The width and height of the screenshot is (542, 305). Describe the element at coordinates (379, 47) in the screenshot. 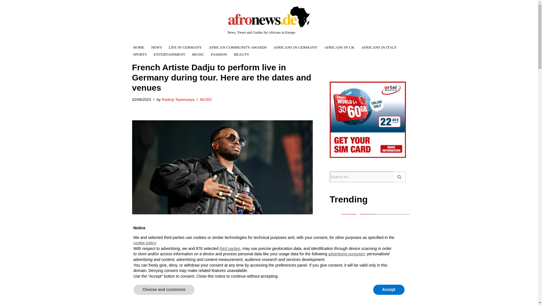

I see `AFRICANS IN ITALY` at that location.